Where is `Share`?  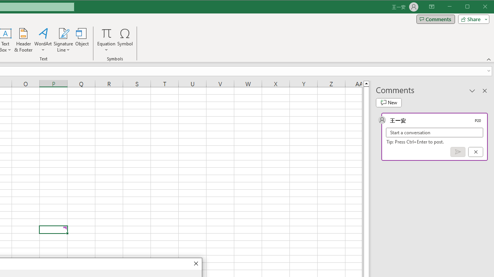
Share is located at coordinates (472, 19).